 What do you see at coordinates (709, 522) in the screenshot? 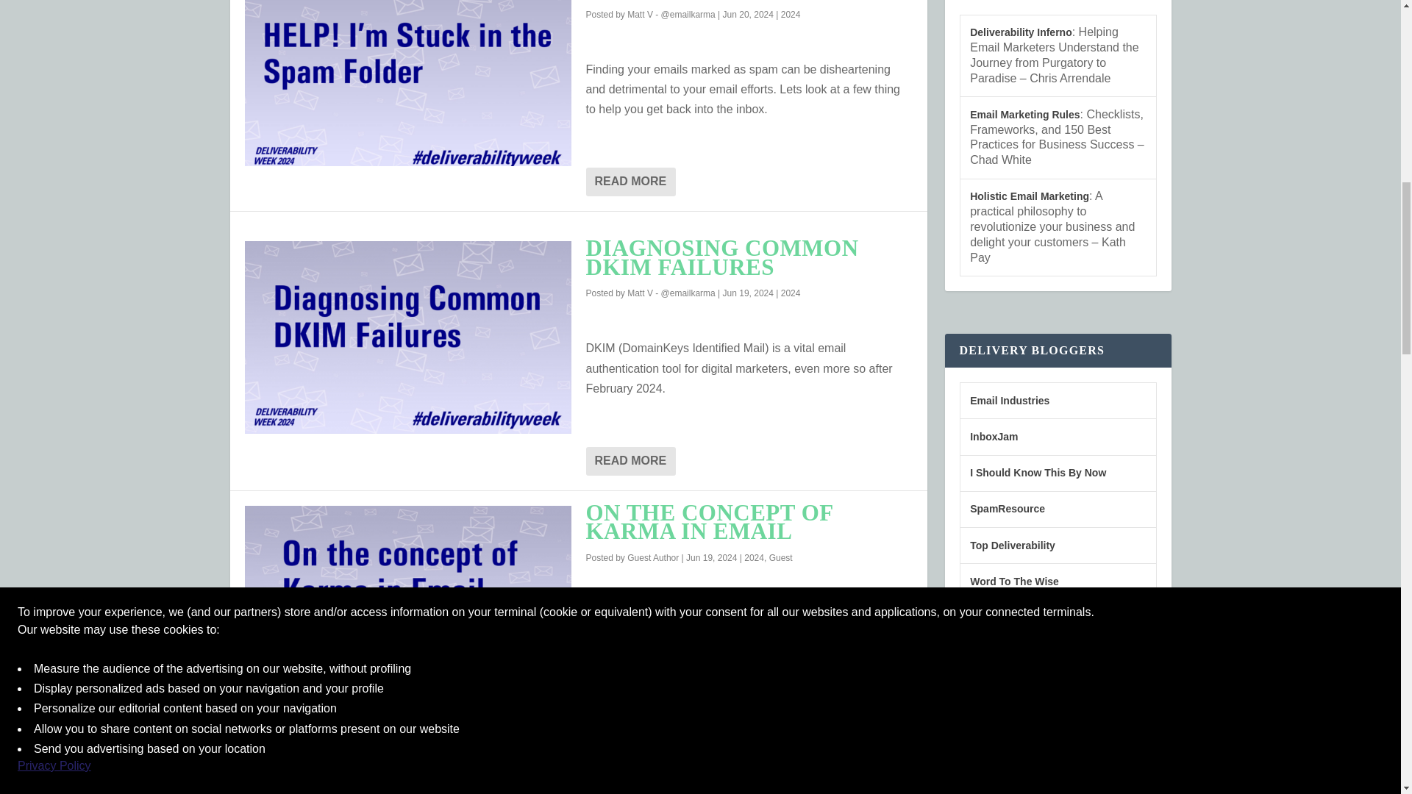
I see `ON THE CONCEPT OF KARMA IN EMAIL` at bounding box center [709, 522].